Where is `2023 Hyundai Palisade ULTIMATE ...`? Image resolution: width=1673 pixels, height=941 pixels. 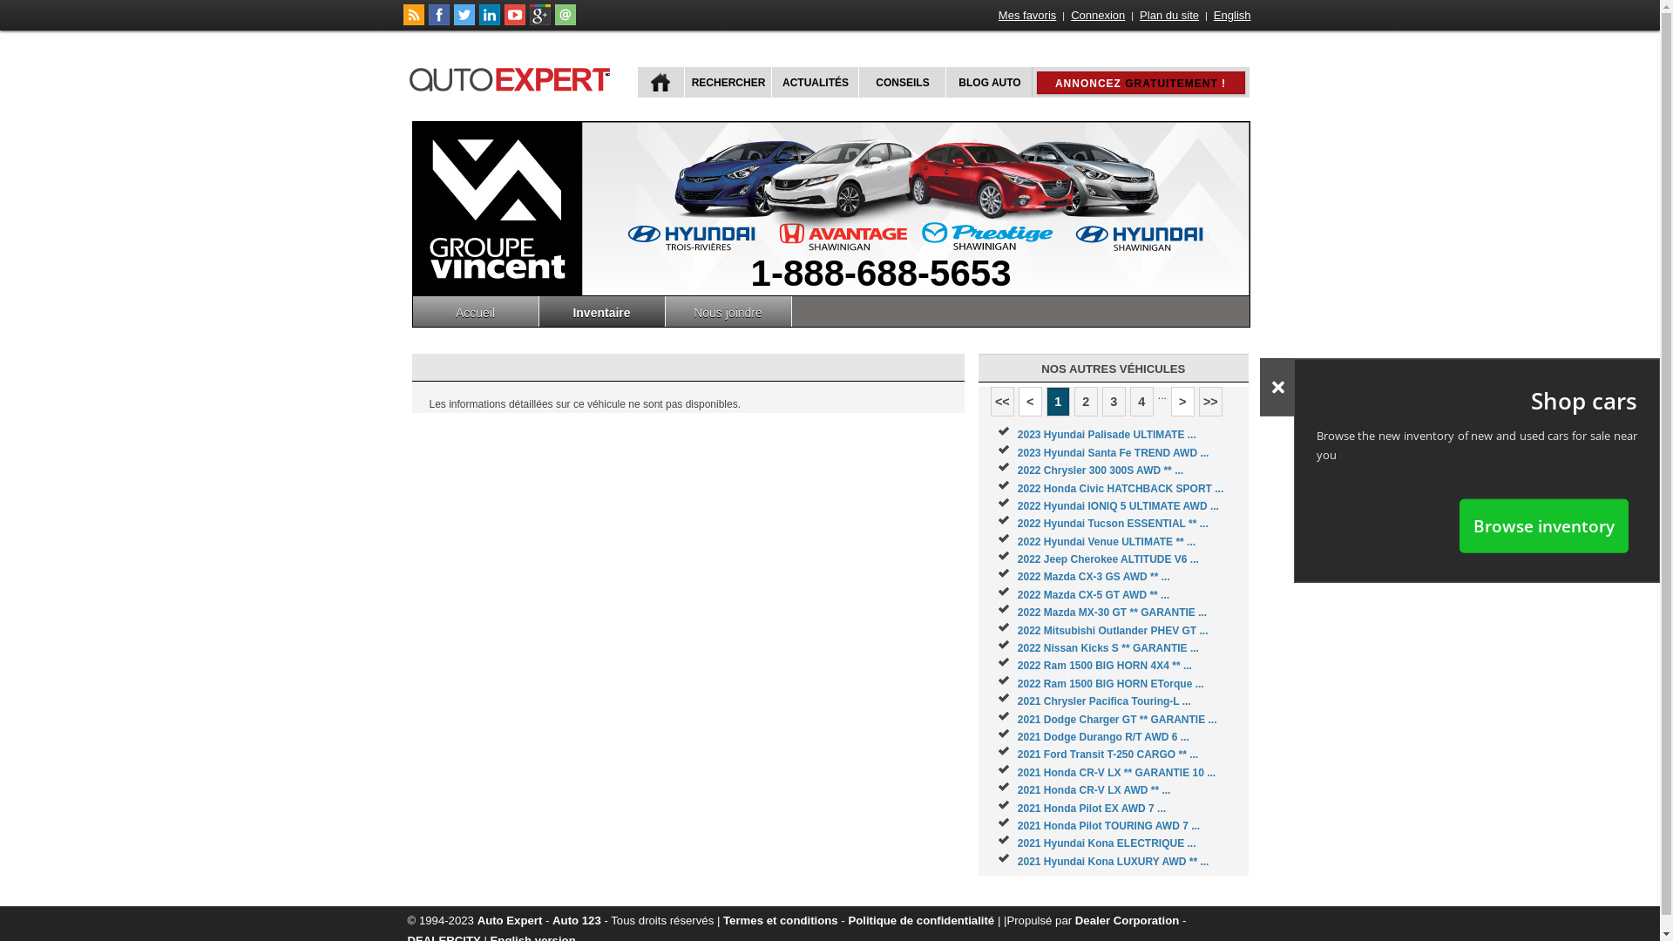
2023 Hyundai Palisade ULTIMATE ... is located at coordinates (1107, 435).